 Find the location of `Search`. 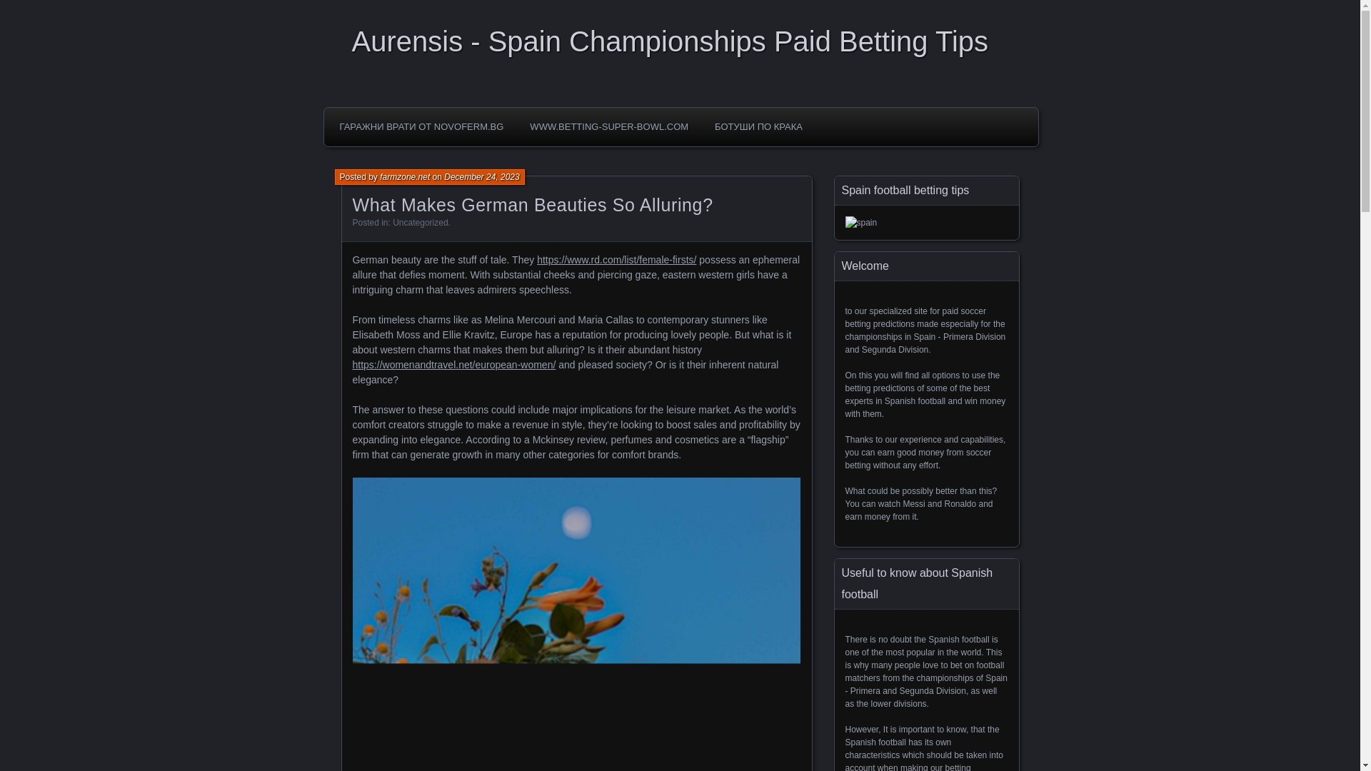

Search is located at coordinates (20, 7).